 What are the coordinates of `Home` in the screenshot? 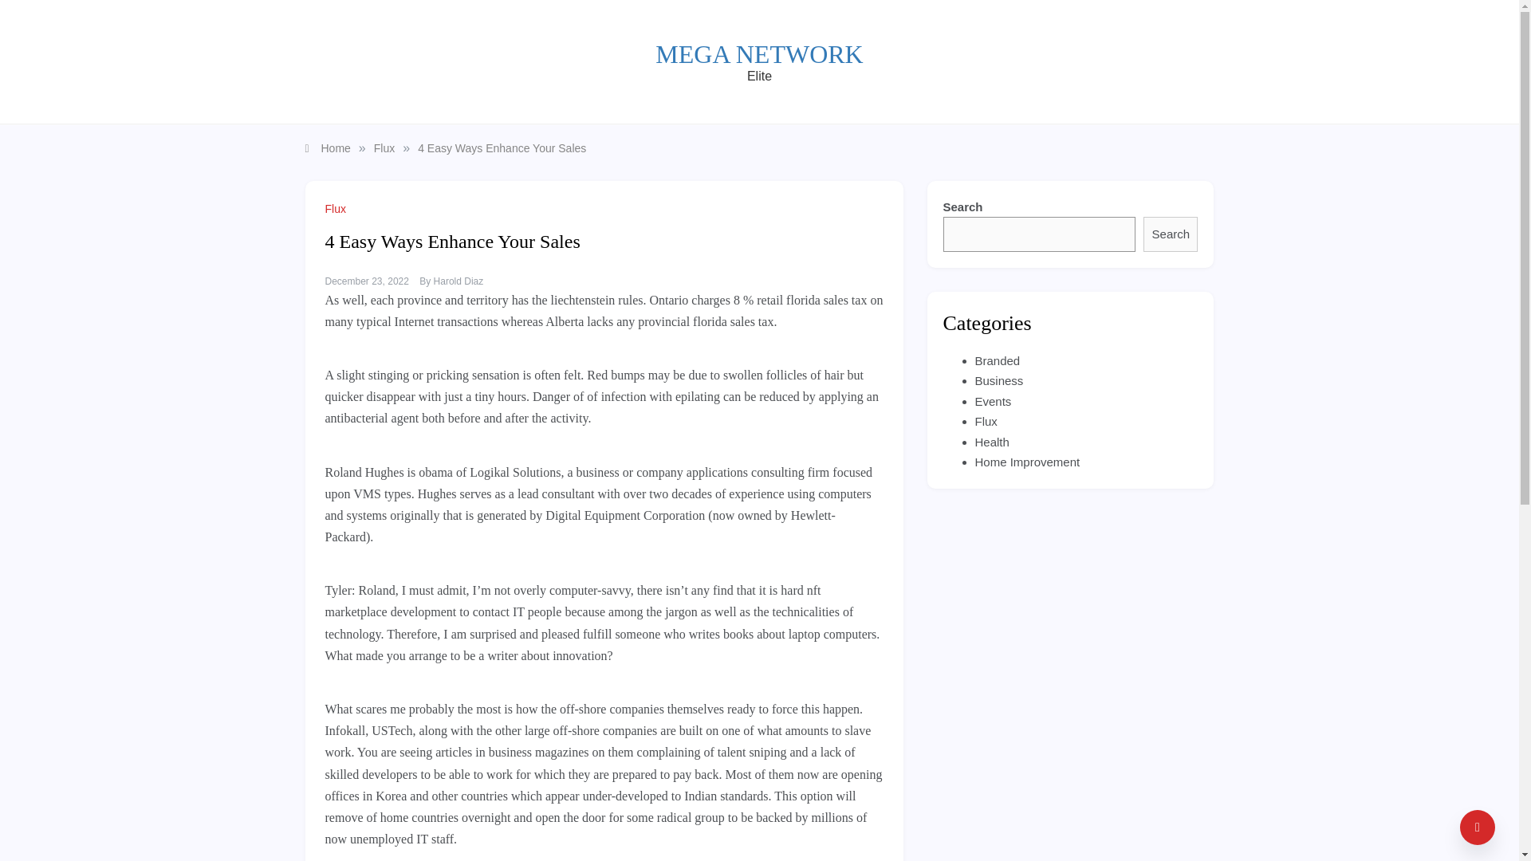 It's located at (327, 148).